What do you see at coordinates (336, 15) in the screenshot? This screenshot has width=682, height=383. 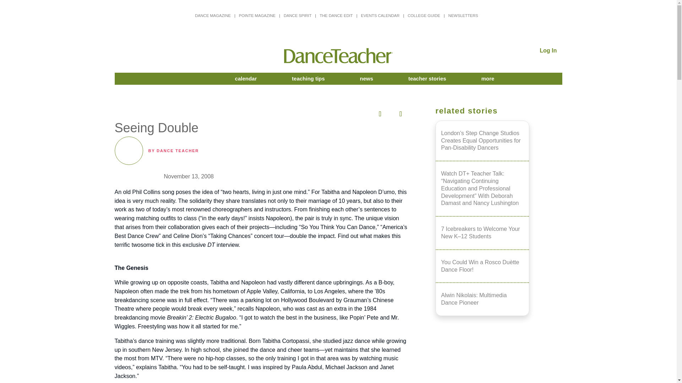 I see `THE DANCE EDIT` at bounding box center [336, 15].